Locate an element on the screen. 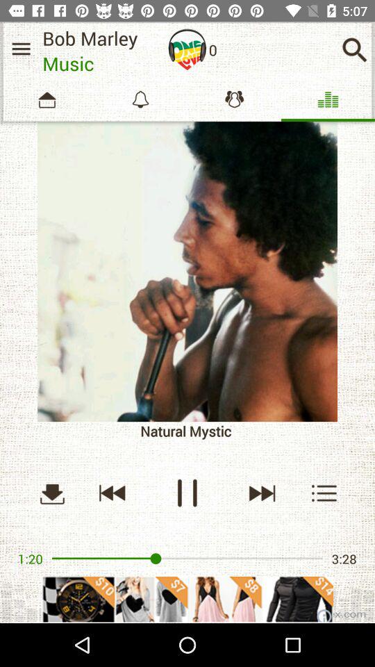 The height and width of the screenshot is (667, 375). toggle autoplay option is located at coordinates (187, 49).